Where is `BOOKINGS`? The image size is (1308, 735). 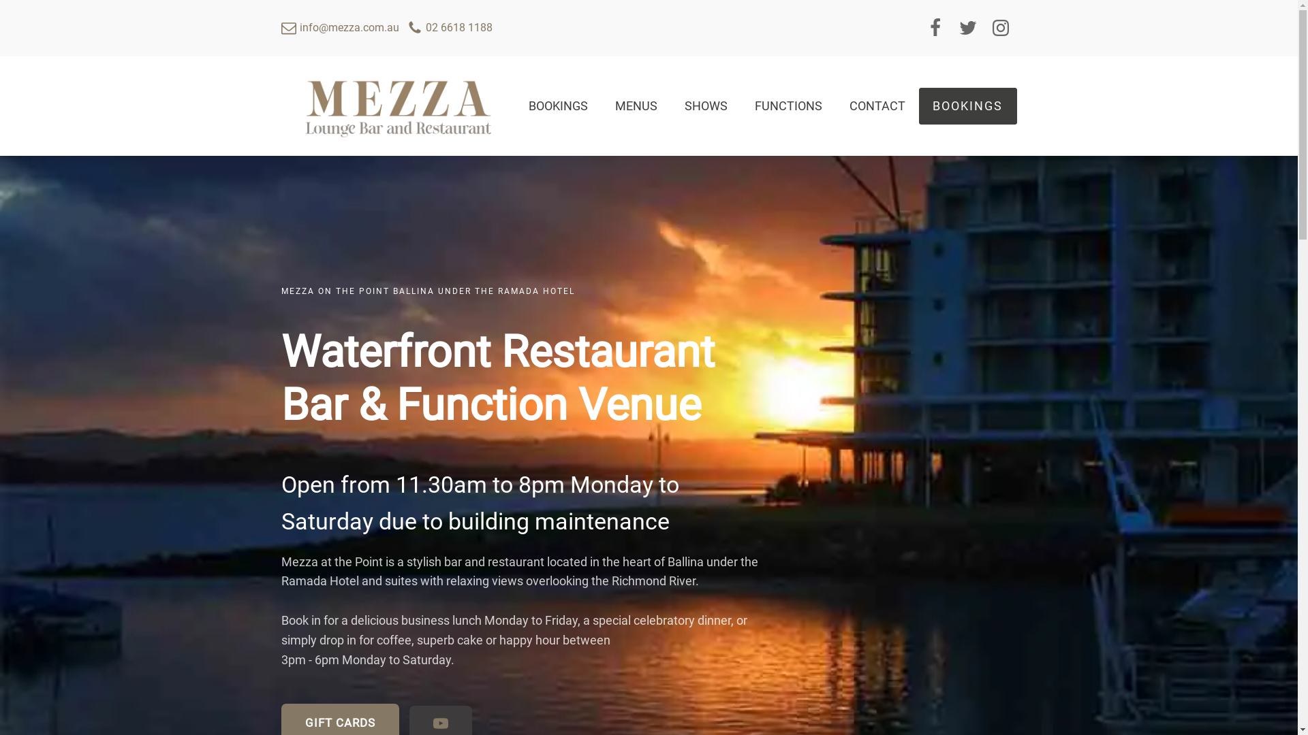
BOOKINGS is located at coordinates (967, 106).